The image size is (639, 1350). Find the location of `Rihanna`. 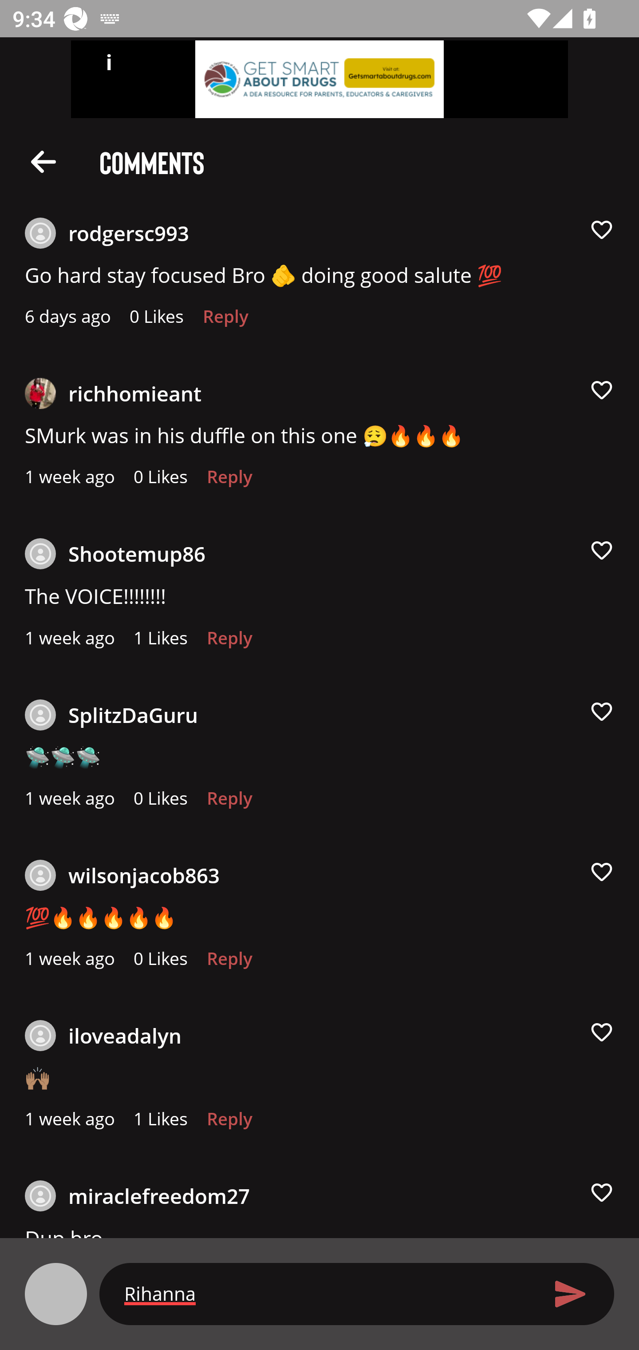

Rihanna is located at coordinates (326, 1294).